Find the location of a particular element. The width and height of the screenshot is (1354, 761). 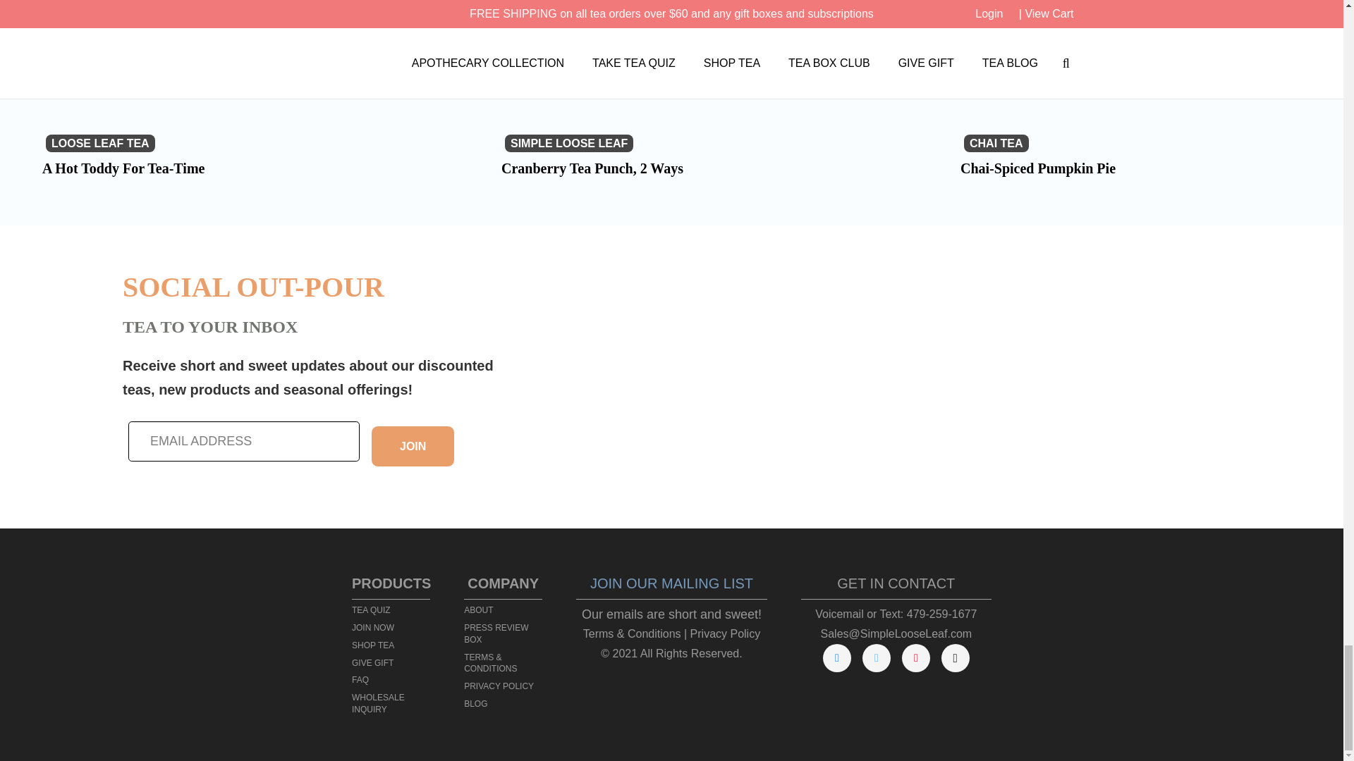

Join is located at coordinates (413, 447).